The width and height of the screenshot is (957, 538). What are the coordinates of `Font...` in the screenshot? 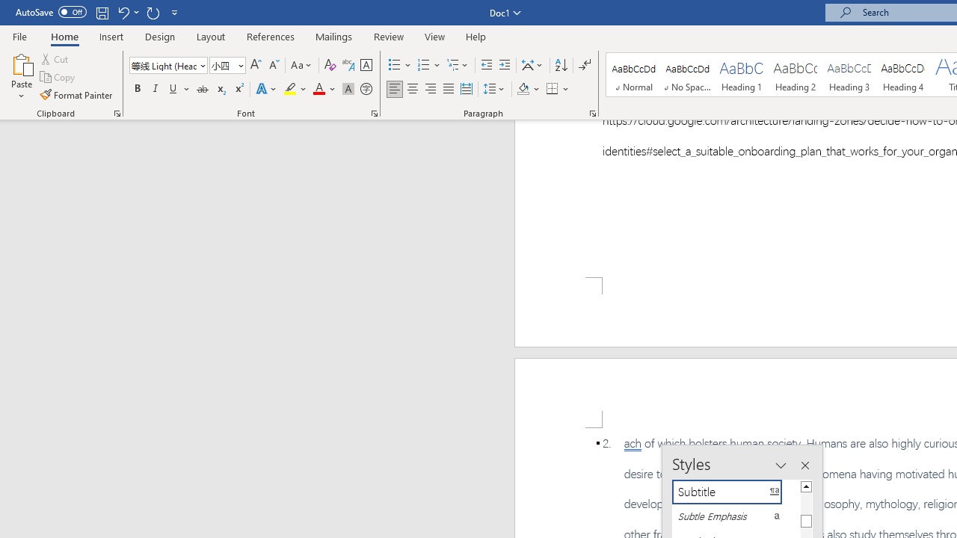 It's located at (374, 114).